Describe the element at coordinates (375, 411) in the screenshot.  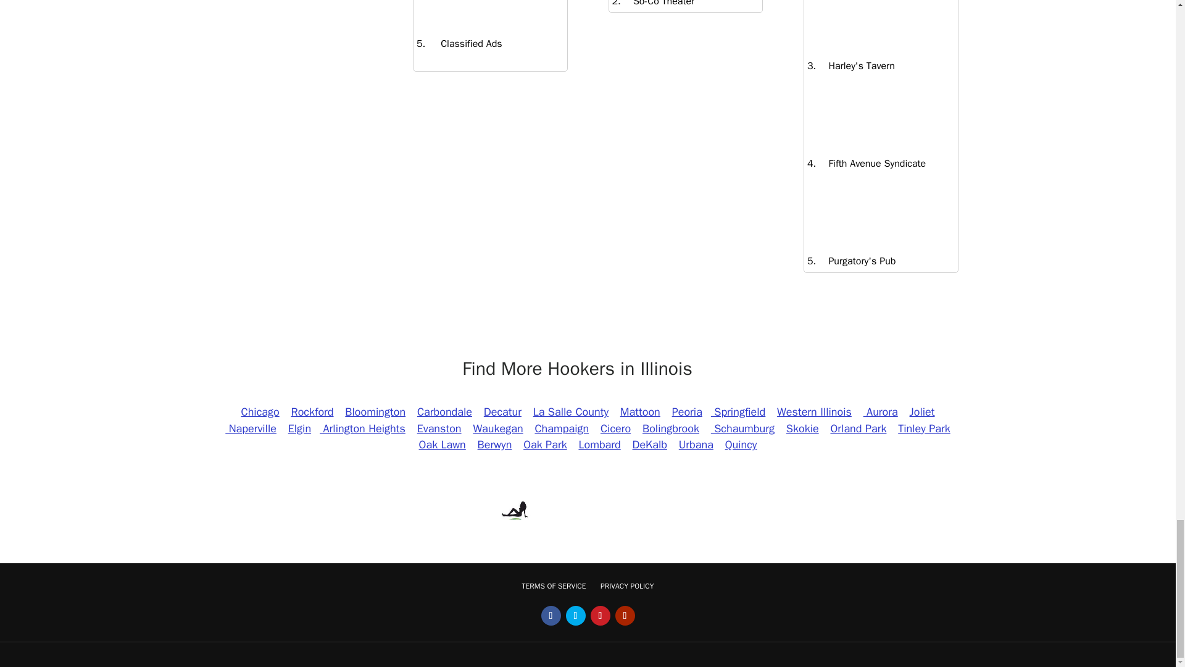
I see `Bloomington` at that location.